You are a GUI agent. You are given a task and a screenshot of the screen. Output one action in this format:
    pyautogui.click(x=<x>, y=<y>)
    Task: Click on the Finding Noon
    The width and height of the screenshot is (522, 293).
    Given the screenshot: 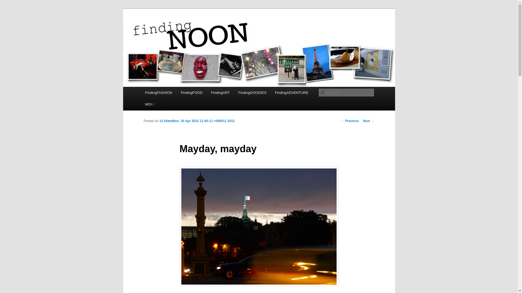 What is the action you would take?
    pyautogui.click(x=170, y=28)
    